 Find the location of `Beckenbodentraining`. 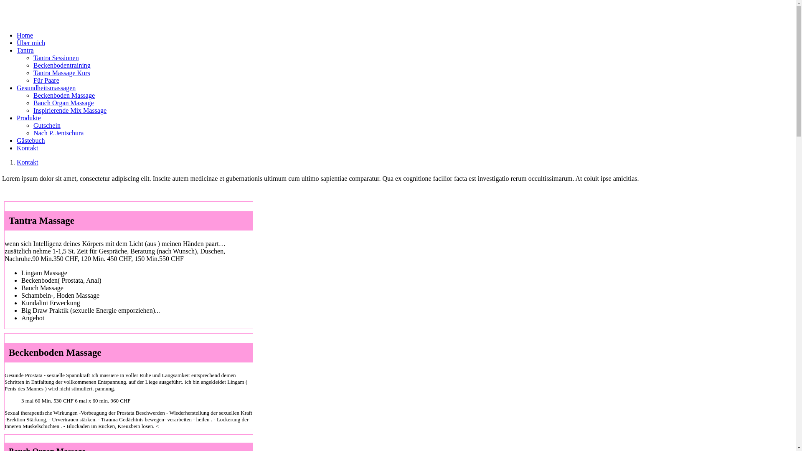

Beckenbodentraining is located at coordinates (62, 65).